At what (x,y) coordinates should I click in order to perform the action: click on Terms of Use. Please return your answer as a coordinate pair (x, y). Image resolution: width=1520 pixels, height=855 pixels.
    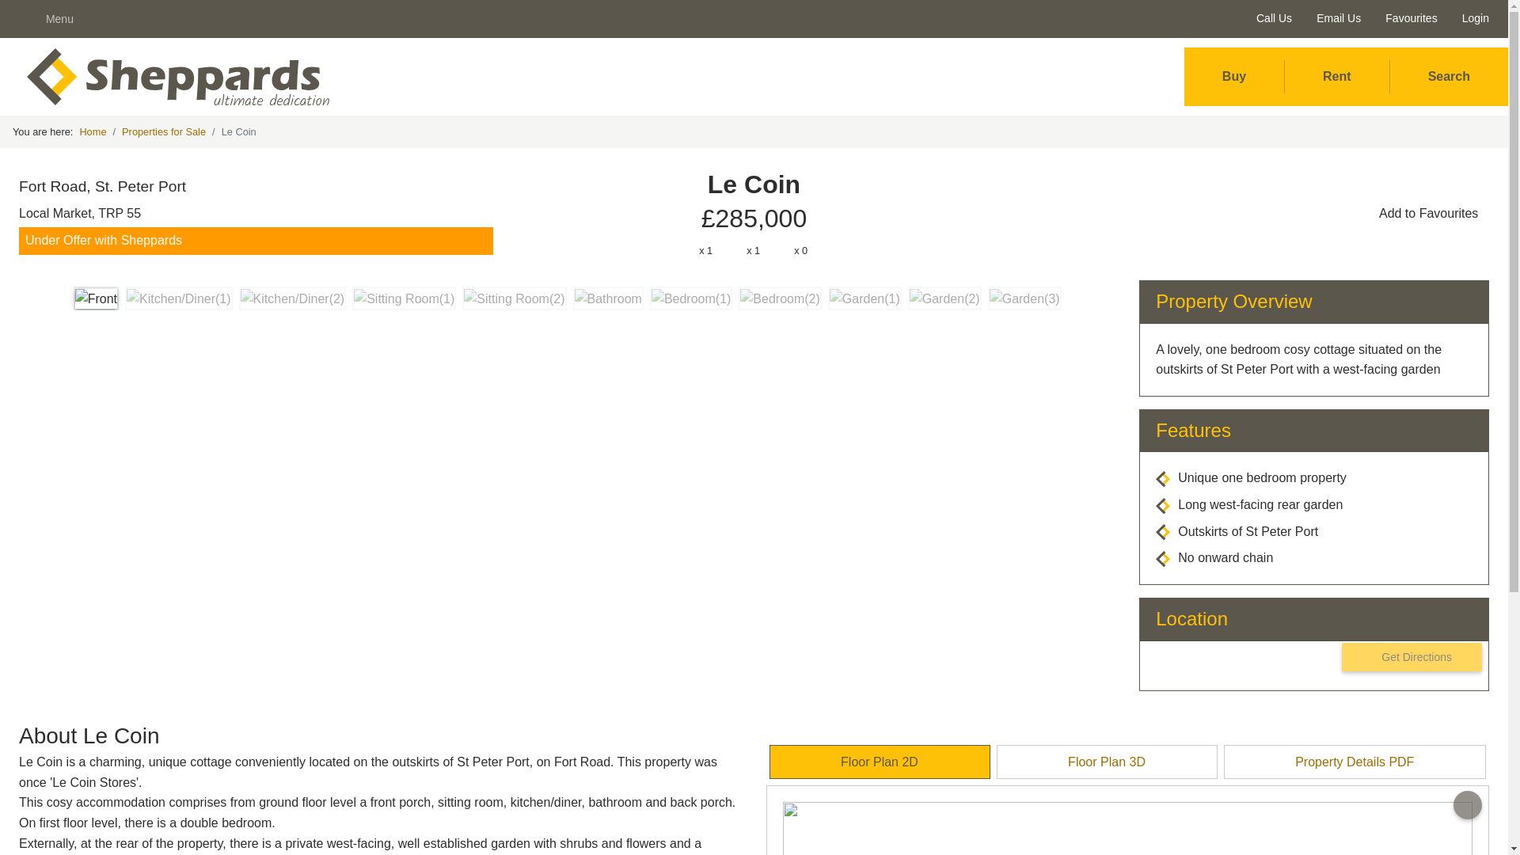
    Looking at the image, I should click on (49, 629).